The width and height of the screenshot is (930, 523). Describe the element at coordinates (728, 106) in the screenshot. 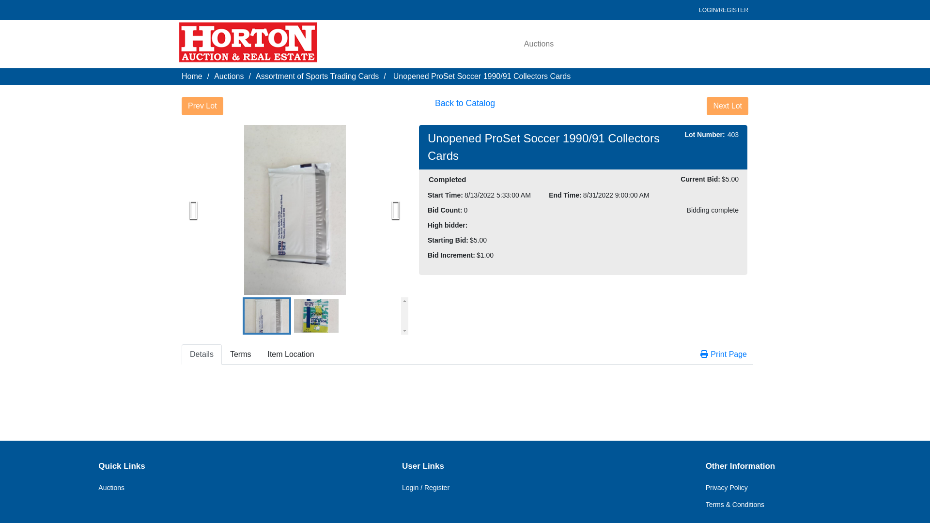

I see `View the next lot` at that location.